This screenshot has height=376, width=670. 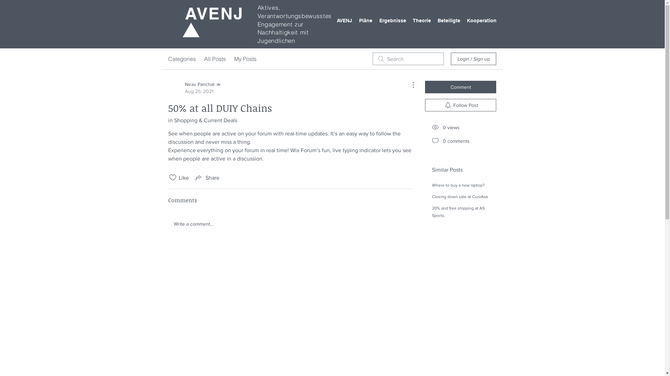 What do you see at coordinates (474, 58) in the screenshot?
I see `Login / Sign up` at bounding box center [474, 58].